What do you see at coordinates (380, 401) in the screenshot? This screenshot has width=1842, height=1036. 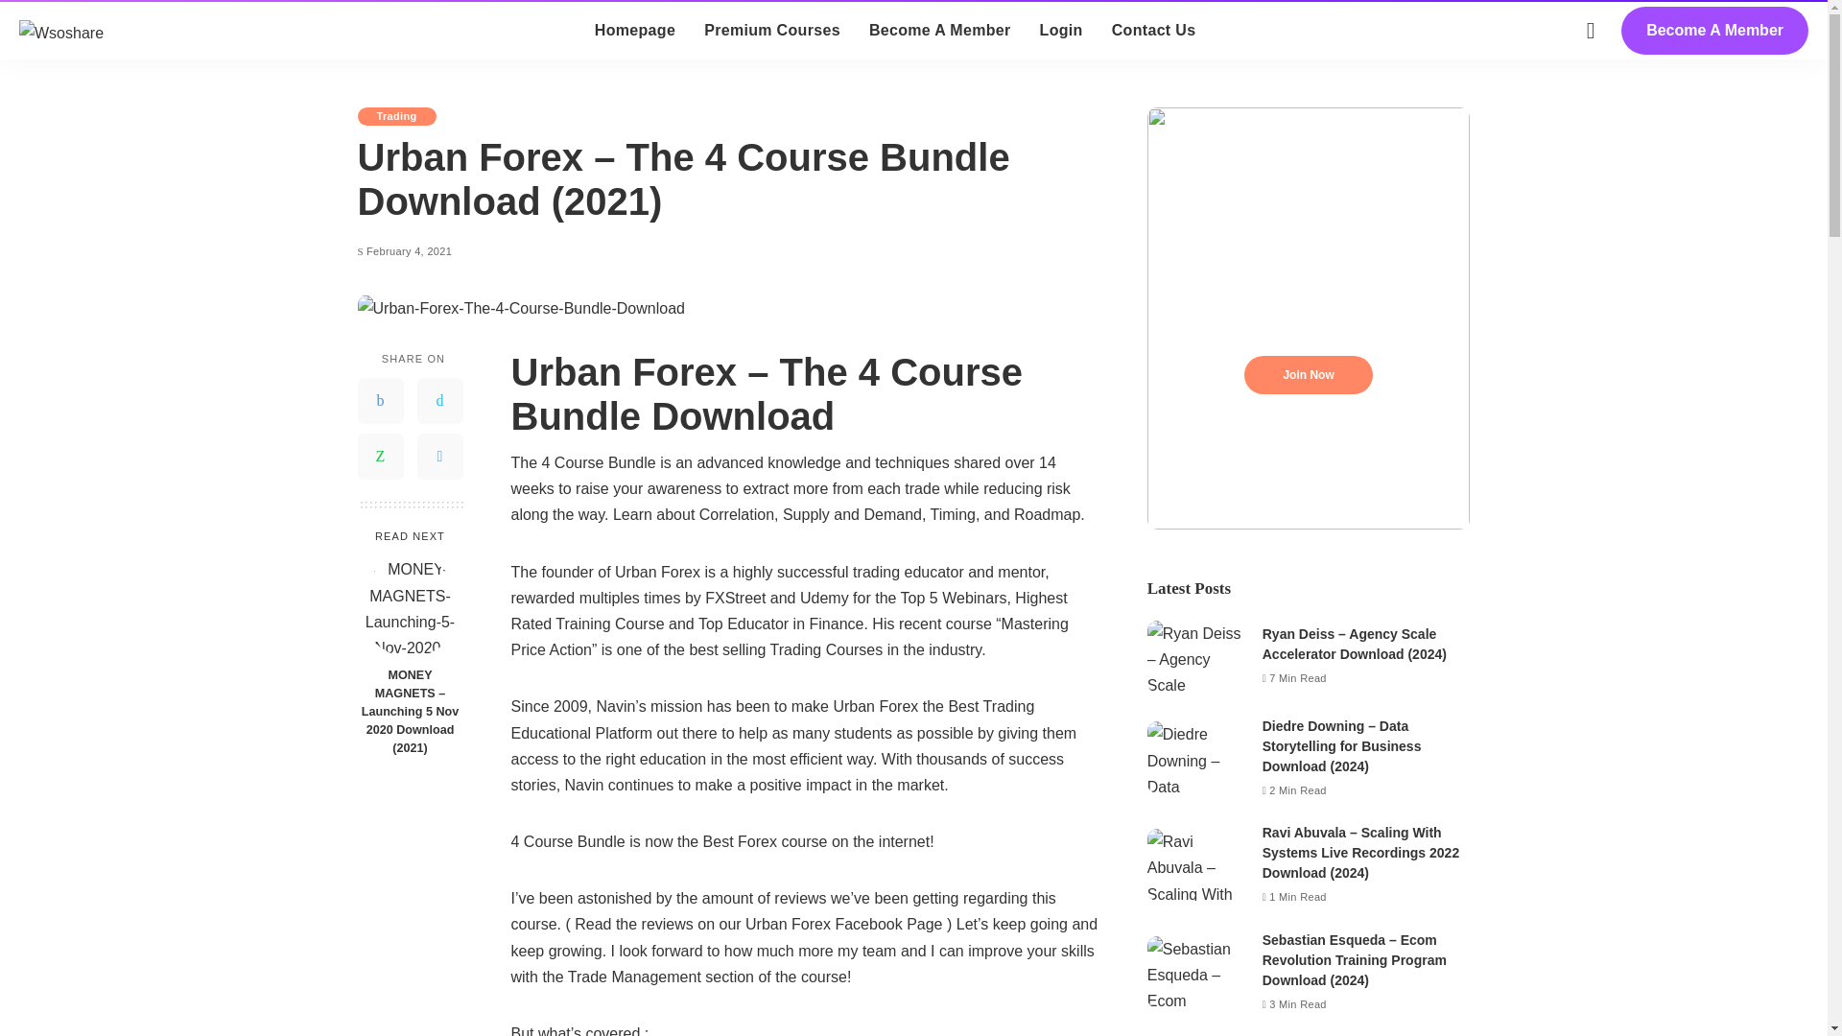 I see `Facebook` at bounding box center [380, 401].